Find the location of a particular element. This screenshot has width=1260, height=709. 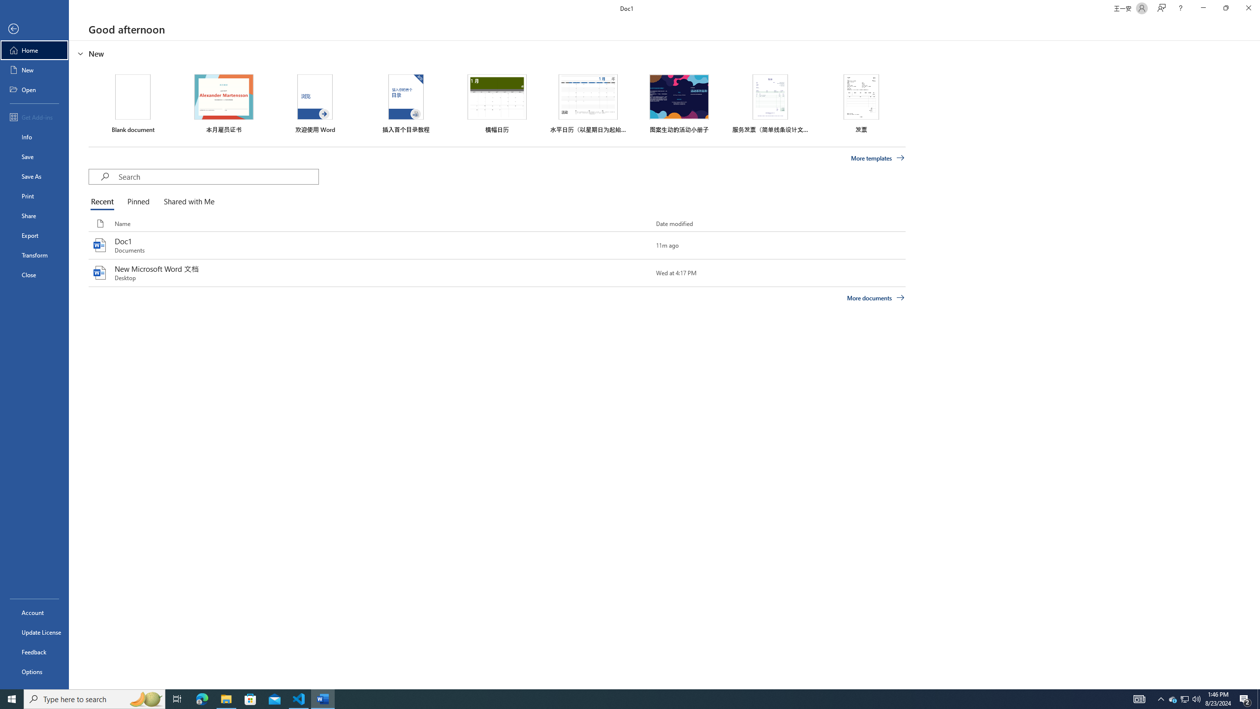

Save As is located at coordinates (34, 176).